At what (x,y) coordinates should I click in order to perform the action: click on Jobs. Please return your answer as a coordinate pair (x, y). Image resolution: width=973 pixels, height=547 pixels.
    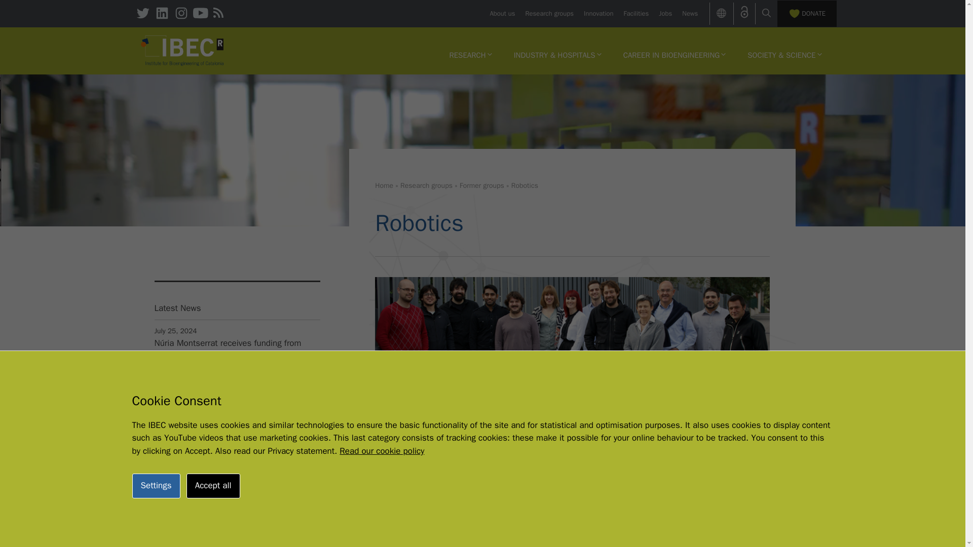
    Looking at the image, I should click on (665, 13).